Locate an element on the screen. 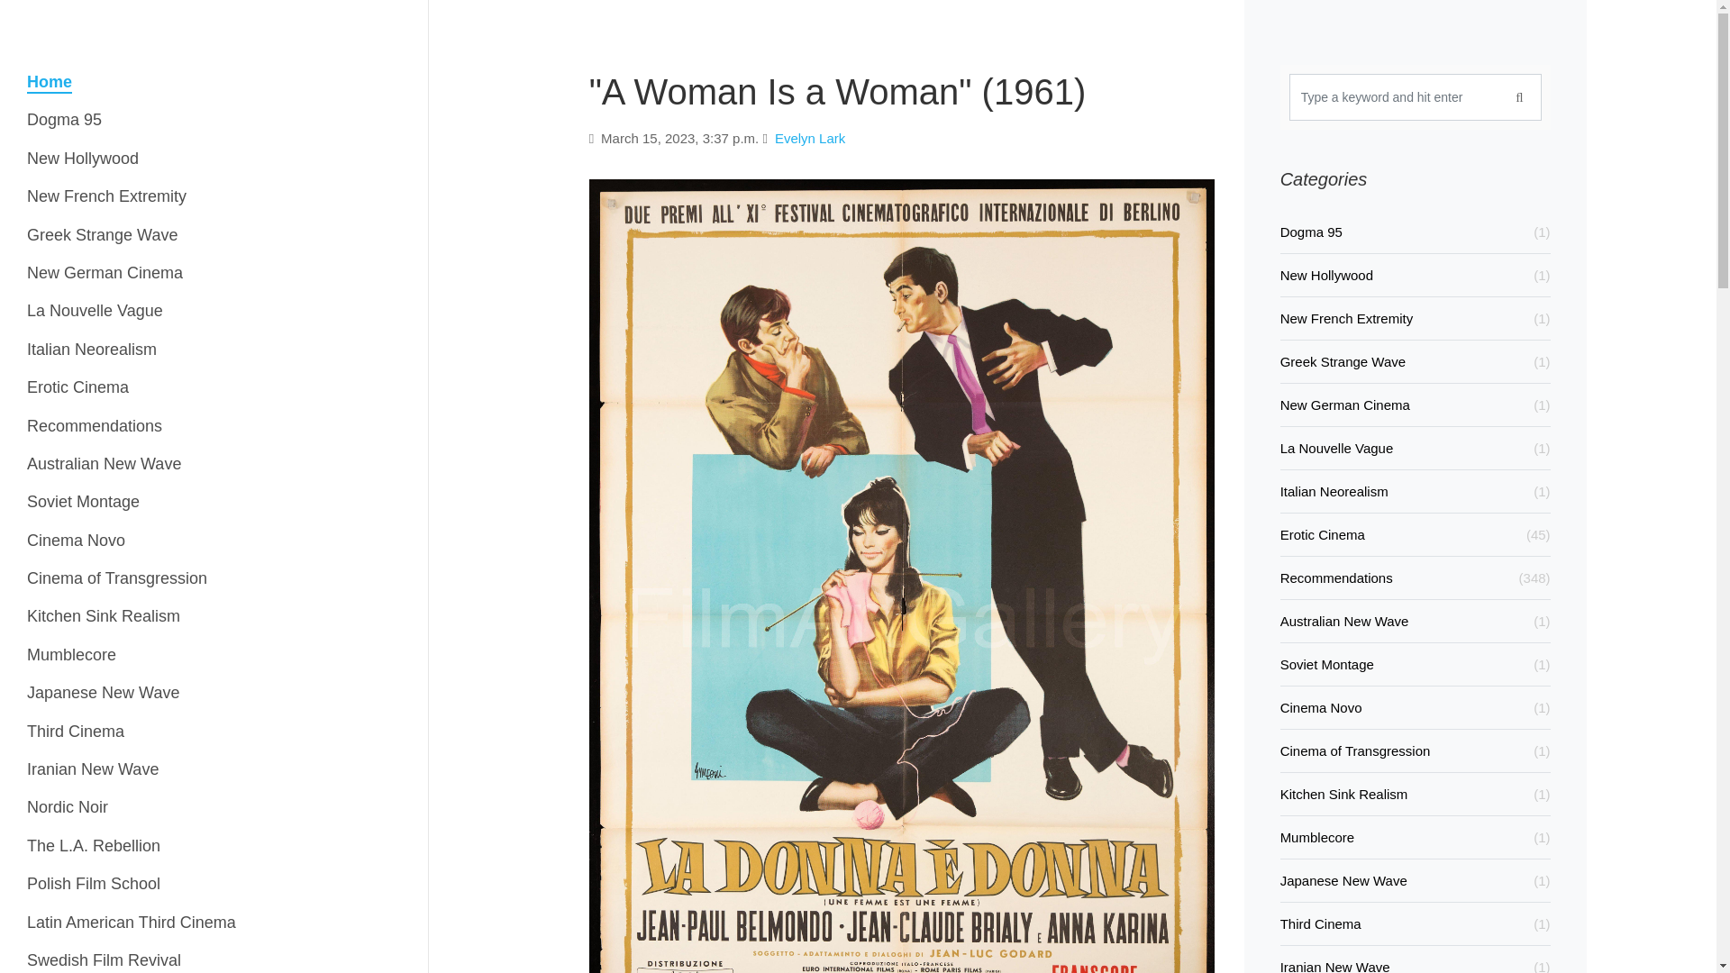 This screenshot has height=973, width=1730. Third Cinema is located at coordinates (76, 731).